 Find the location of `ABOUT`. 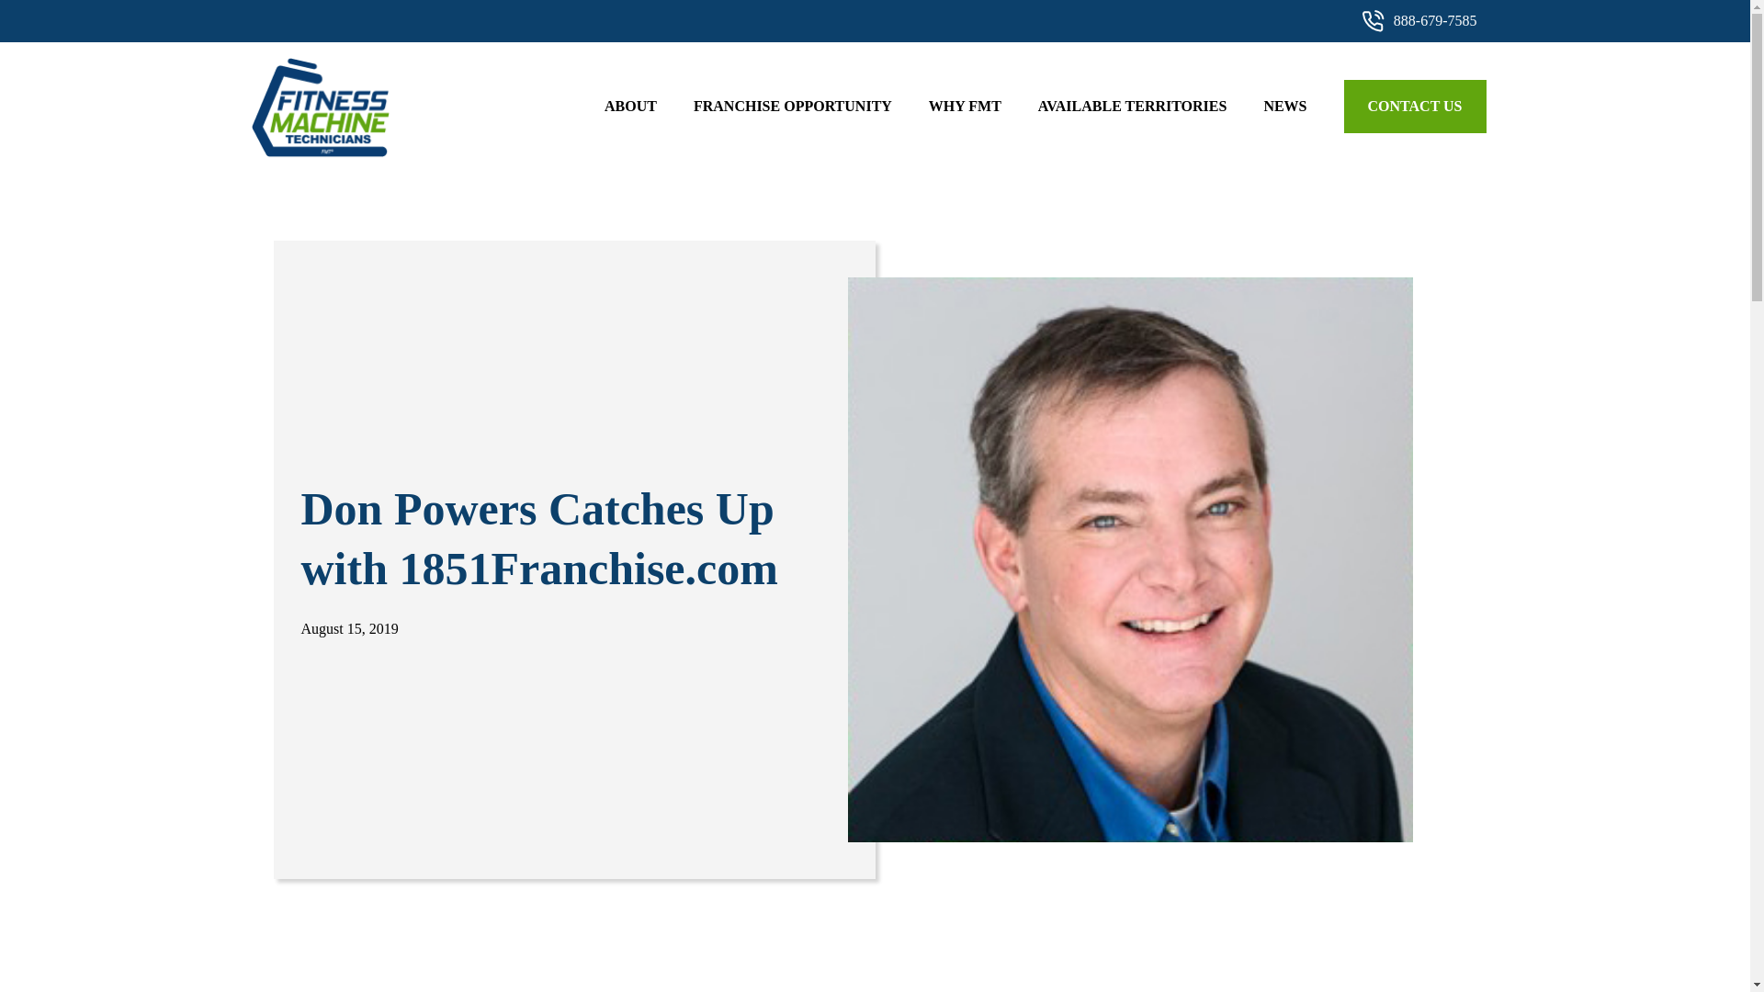

ABOUT is located at coordinates (630, 106).